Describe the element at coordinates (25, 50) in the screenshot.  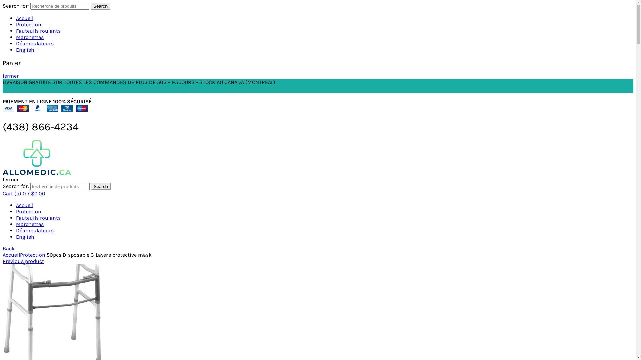
I see `English` at that location.